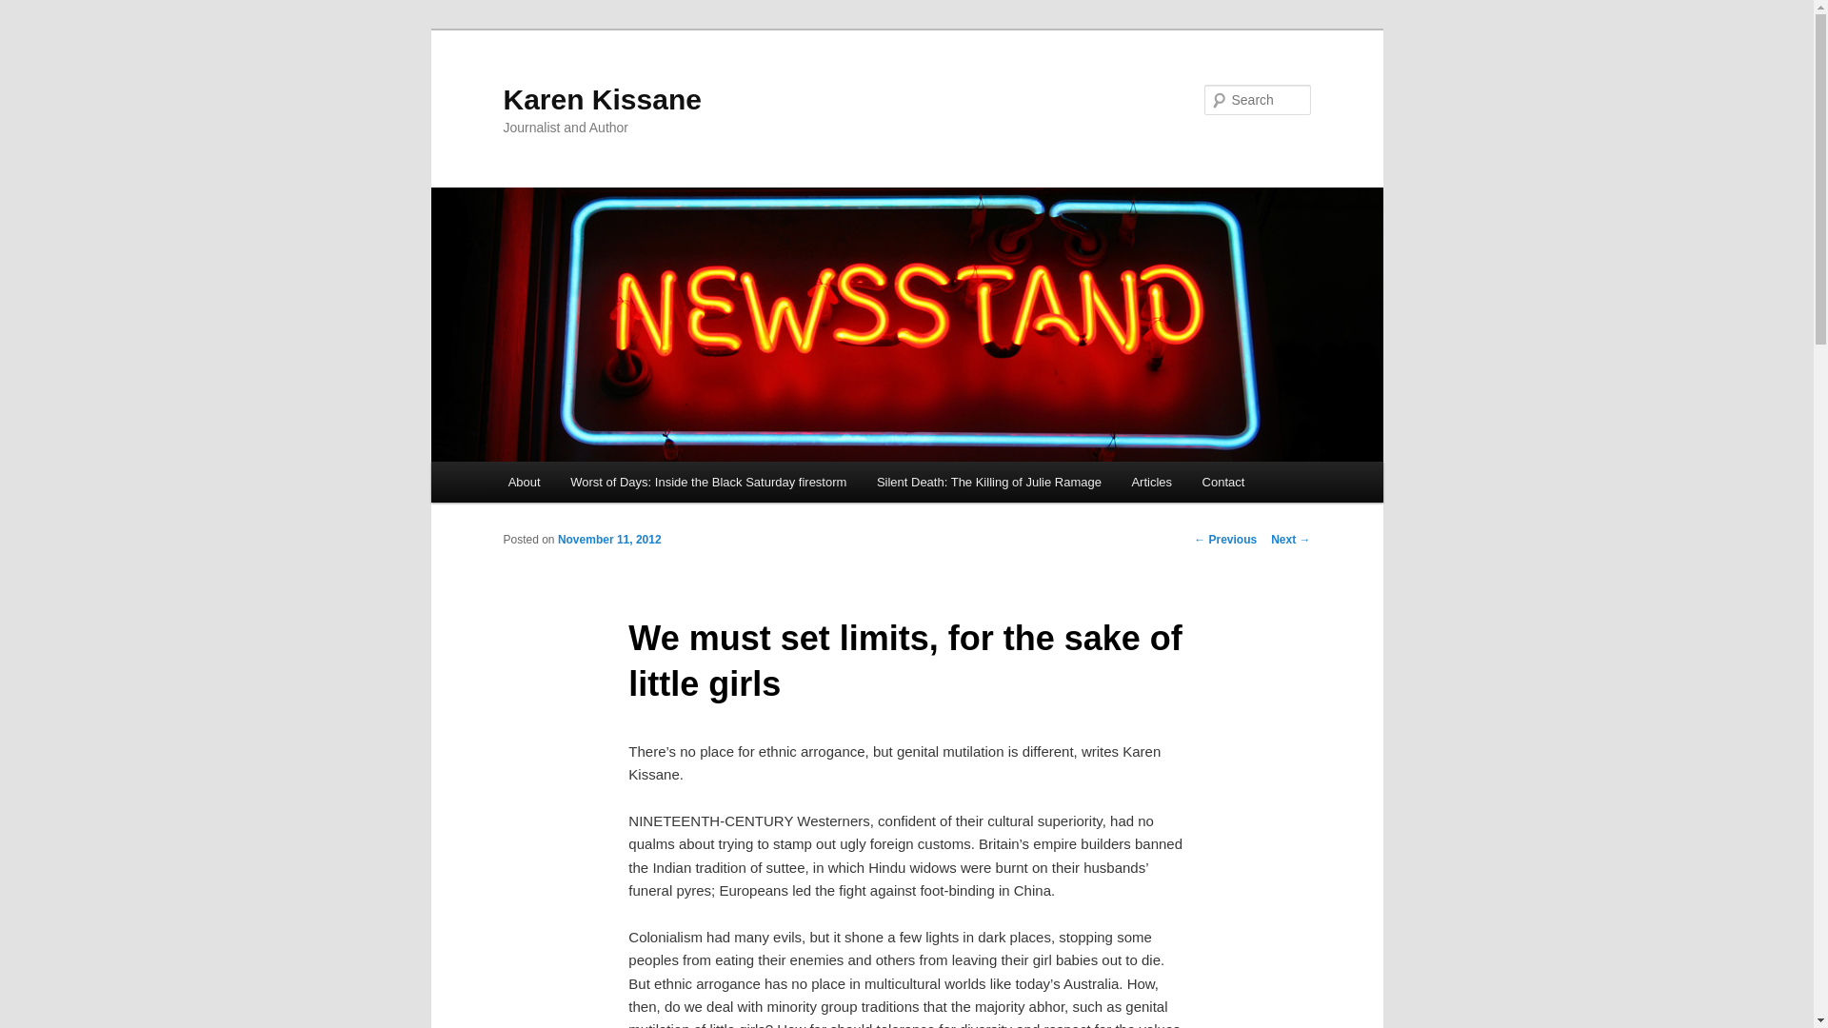  What do you see at coordinates (1222, 482) in the screenshot?
I see `Contact` at bounding box center [1222, 482].